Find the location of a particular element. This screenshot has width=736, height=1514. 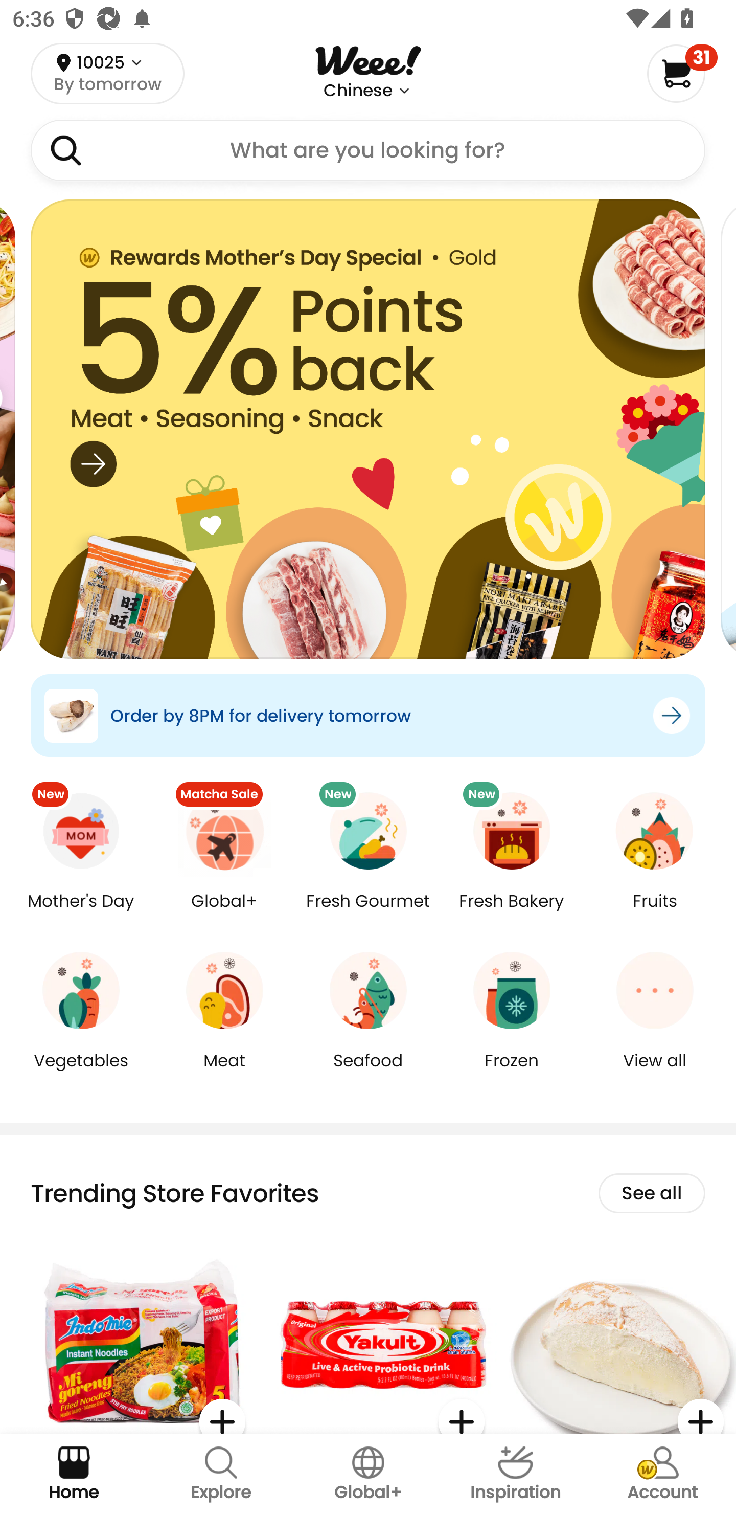

Seafood is located at coordinates (368, 1073).